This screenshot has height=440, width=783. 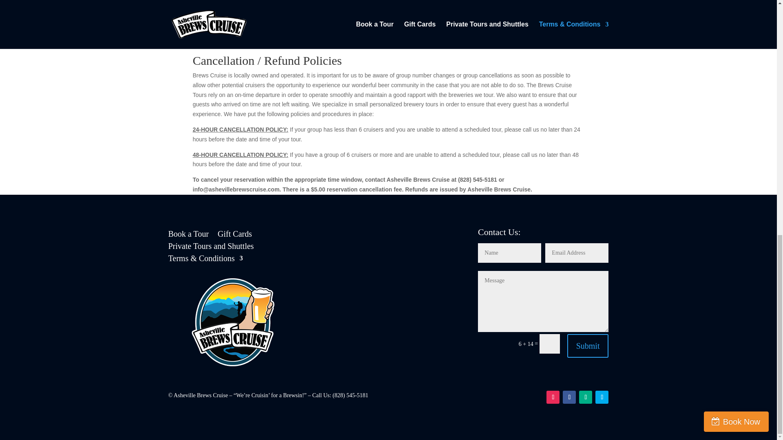 What do you see at coordinates (233, 323) in the screenshot?
I see `LOGO-ASHEVILLEBREWSCRUISE` at bounding box center [233, 323].